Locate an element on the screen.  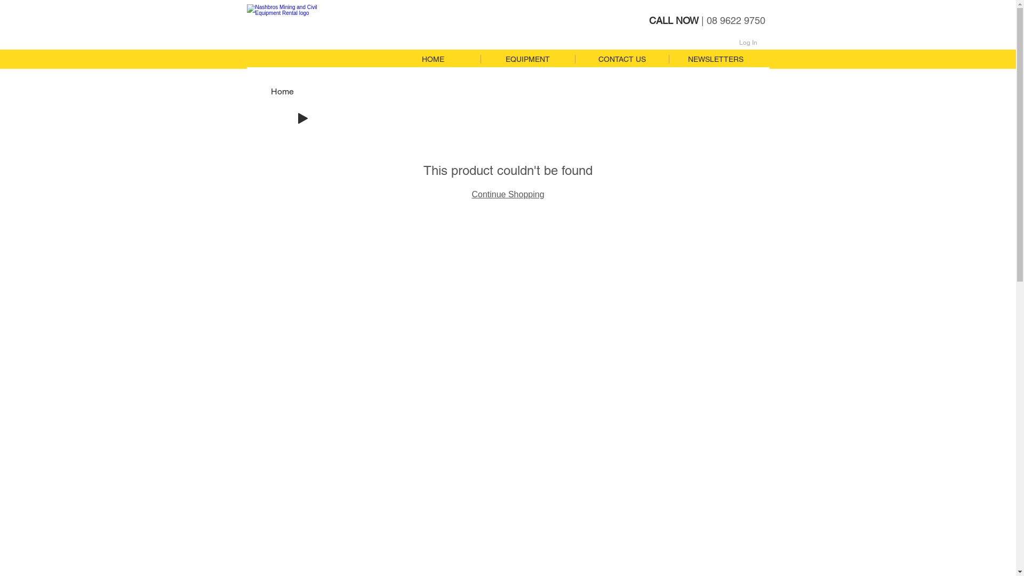
Log In is located at coordinates (748, 43).